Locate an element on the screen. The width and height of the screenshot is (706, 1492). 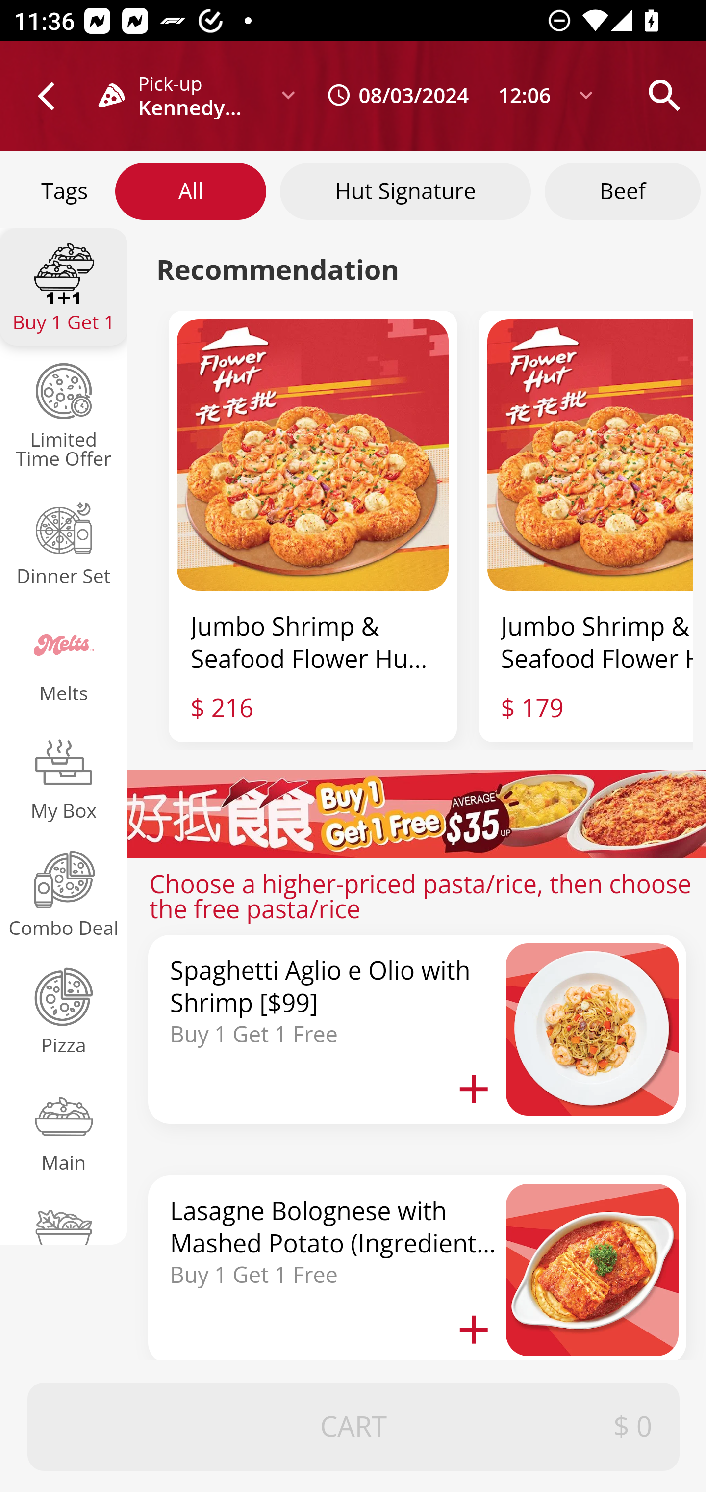
search is located at coordinates (664, 95).